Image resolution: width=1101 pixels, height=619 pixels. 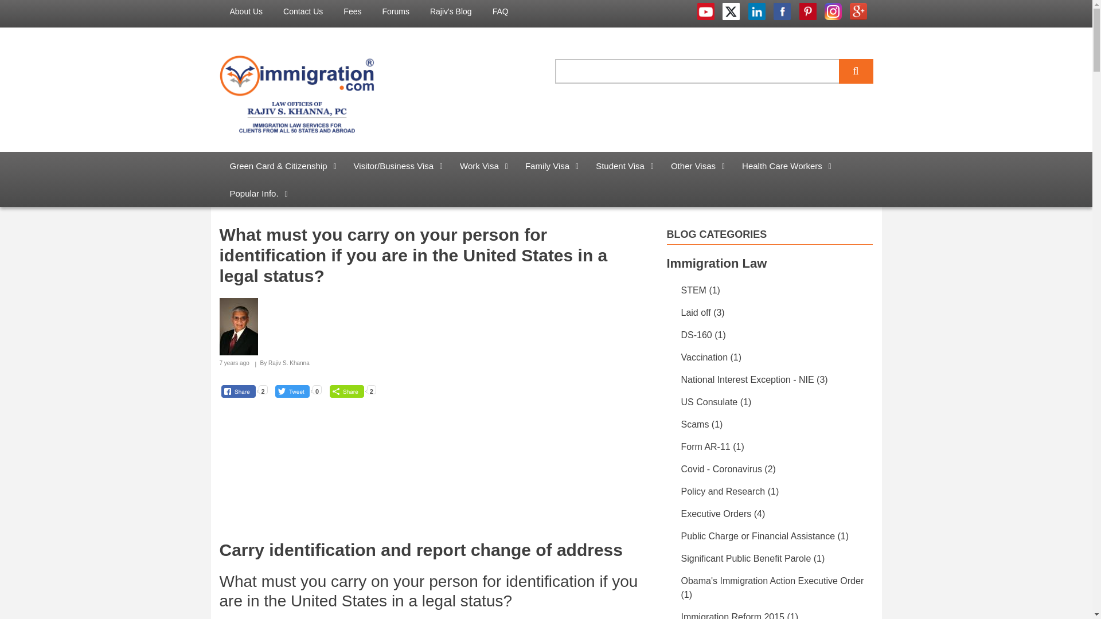 What do you see at coordinates (500, 11) in the screenshot?
I see `FAQs` at bounding box center [500, 11].